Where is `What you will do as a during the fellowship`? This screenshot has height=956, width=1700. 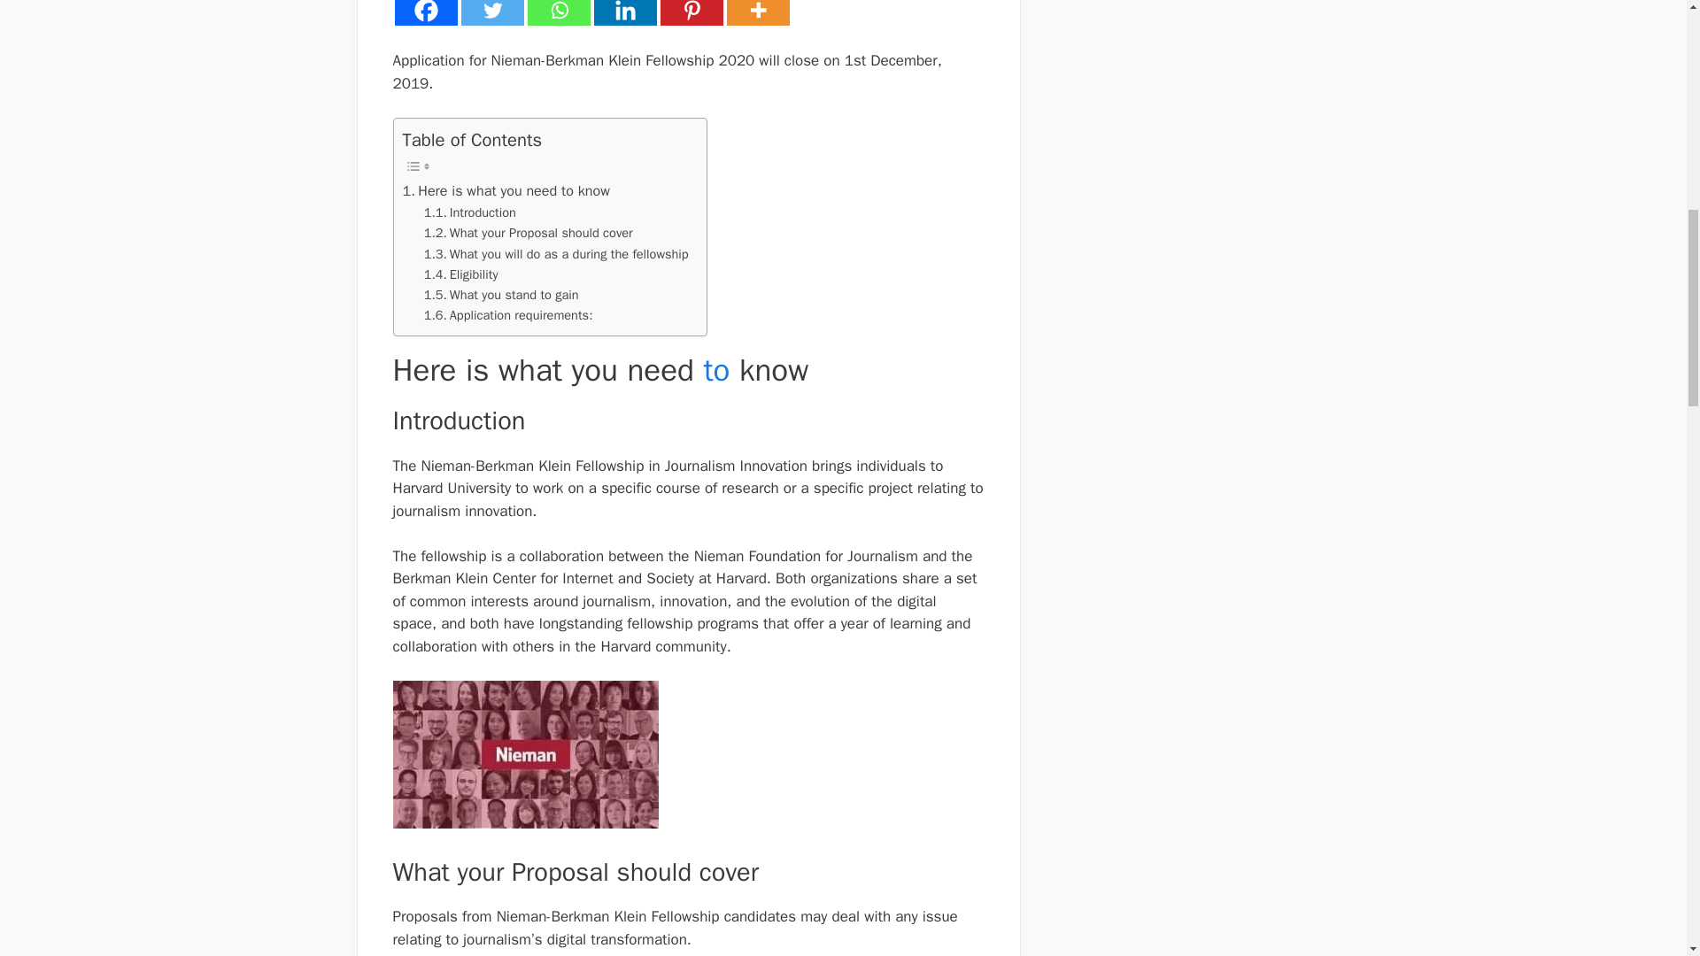 What you will do as a during the fellowship is located at coordinates (556, 255).